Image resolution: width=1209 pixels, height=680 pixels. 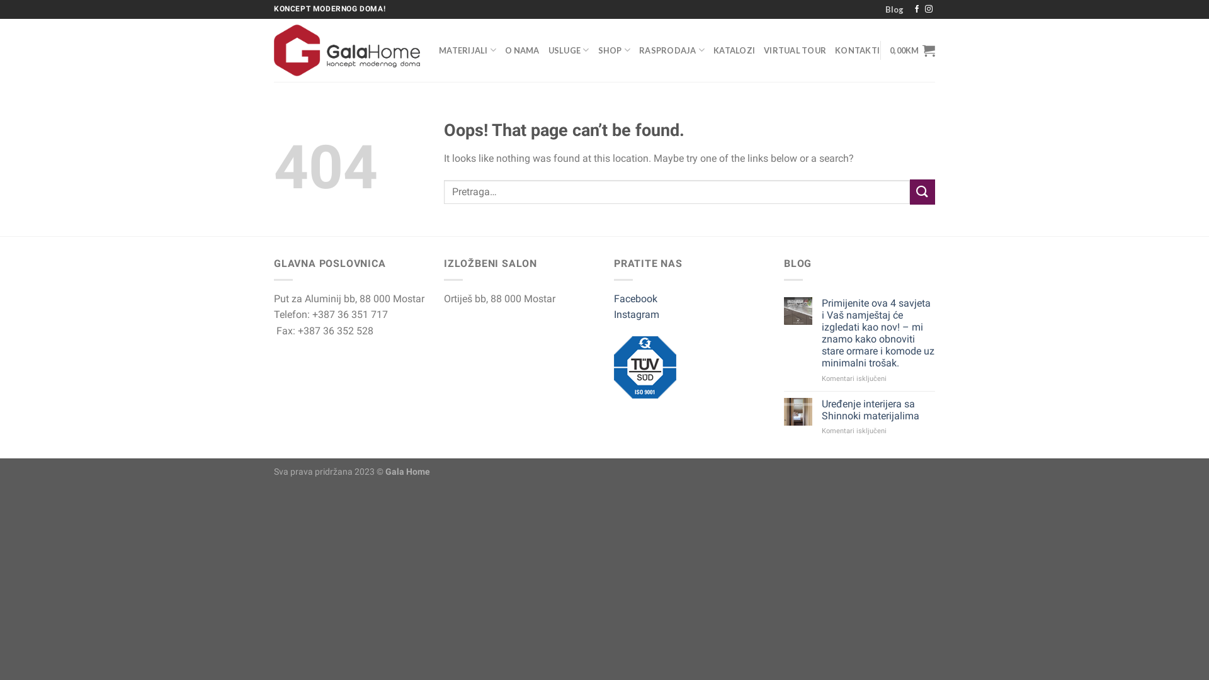 I want to click on VIRTUAL TOUR, so click(x=795, y=50).